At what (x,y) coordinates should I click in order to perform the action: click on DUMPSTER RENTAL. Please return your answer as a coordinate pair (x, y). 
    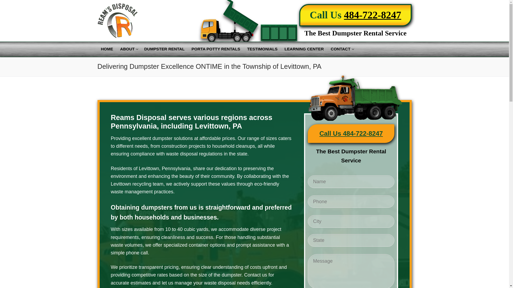
    Looking at the image, I should click on (128, 49).